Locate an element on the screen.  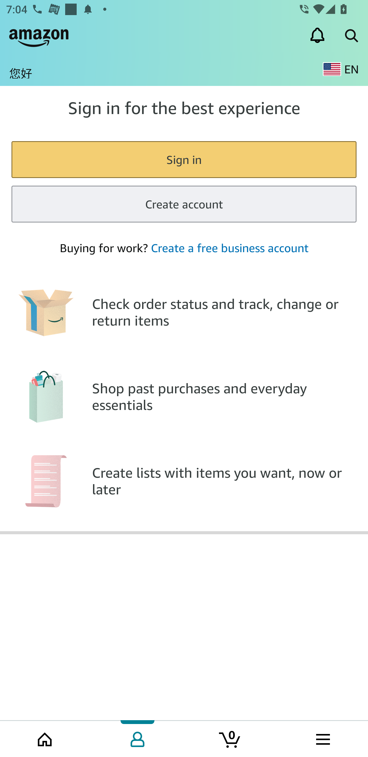
Amazon is located at coordinates (39, 35).